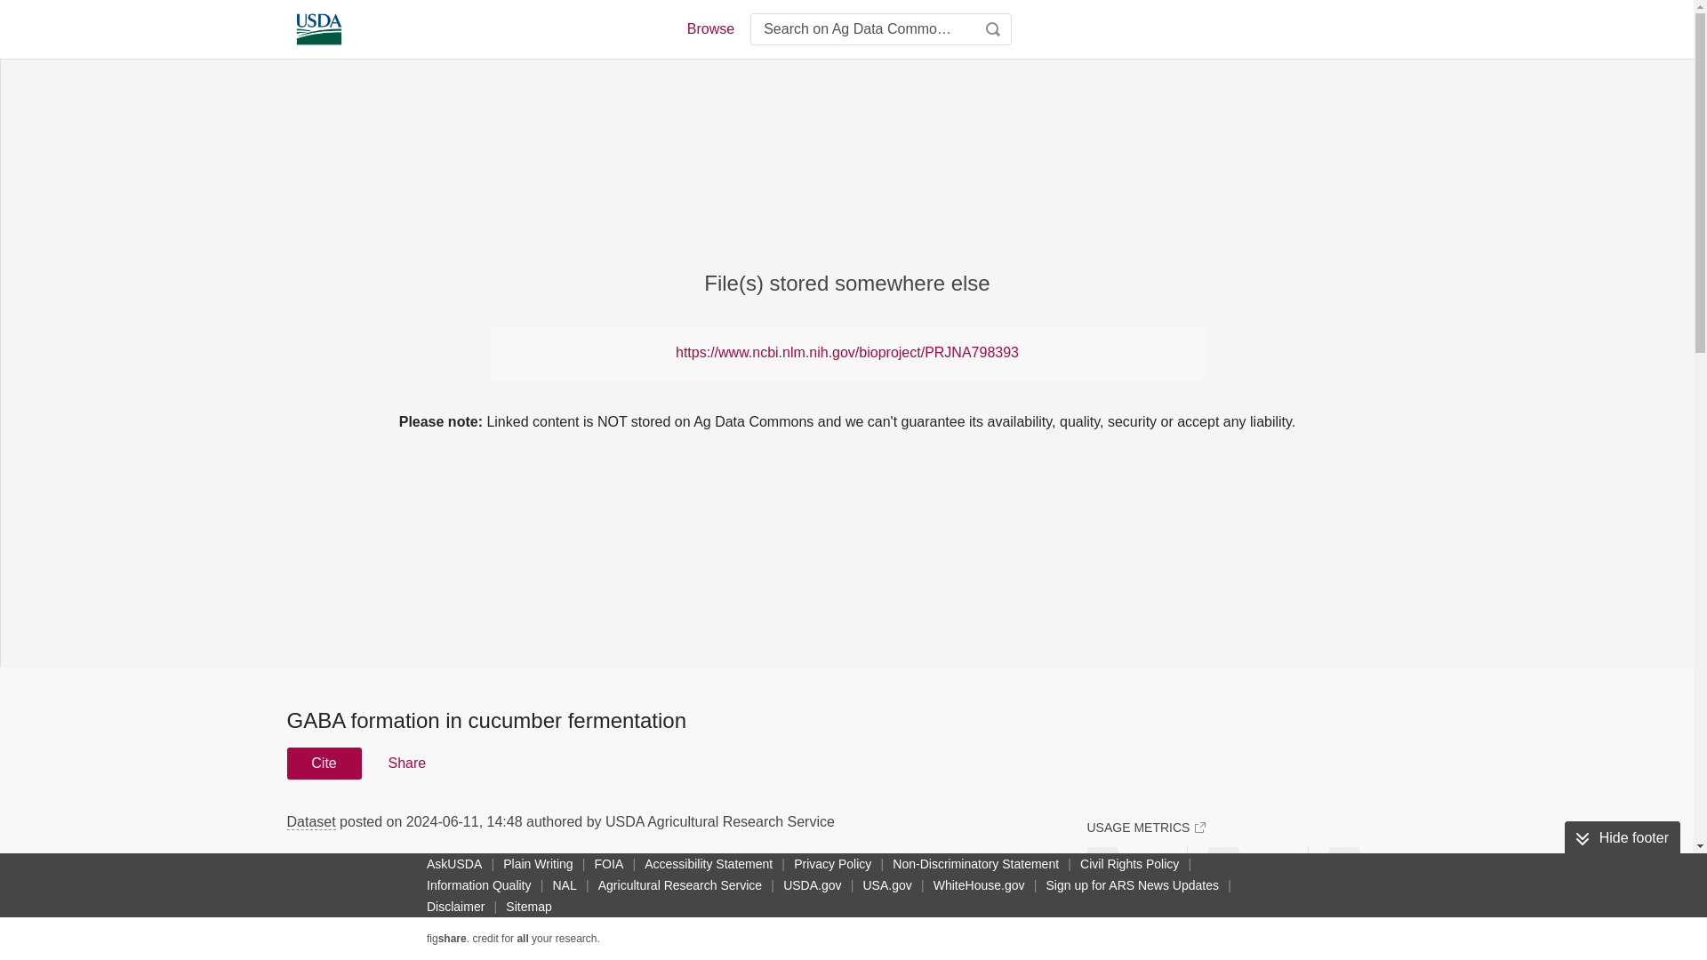 The image size is (1707, 960). What do you see at coordinates (609, 864) in the screenshot?
I see `FOIA` at bounding box center [609, 864].